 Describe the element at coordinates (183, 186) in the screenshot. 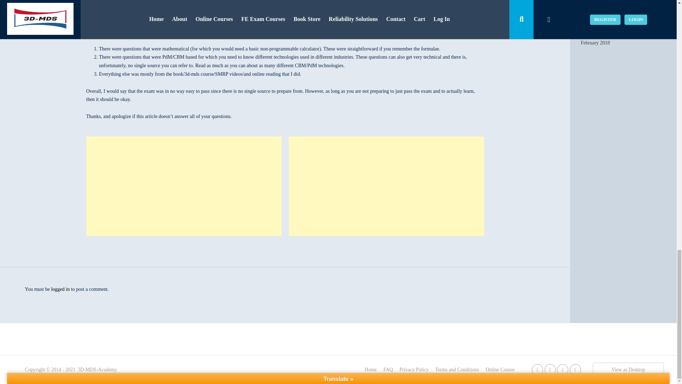

I see `Advertisement` at that location.